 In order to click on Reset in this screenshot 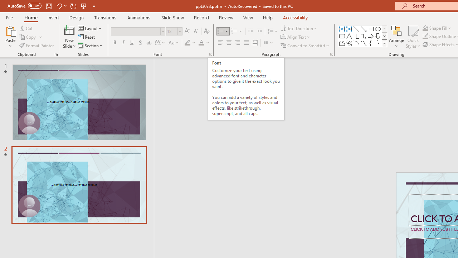, I will do `click(87, 37)`.